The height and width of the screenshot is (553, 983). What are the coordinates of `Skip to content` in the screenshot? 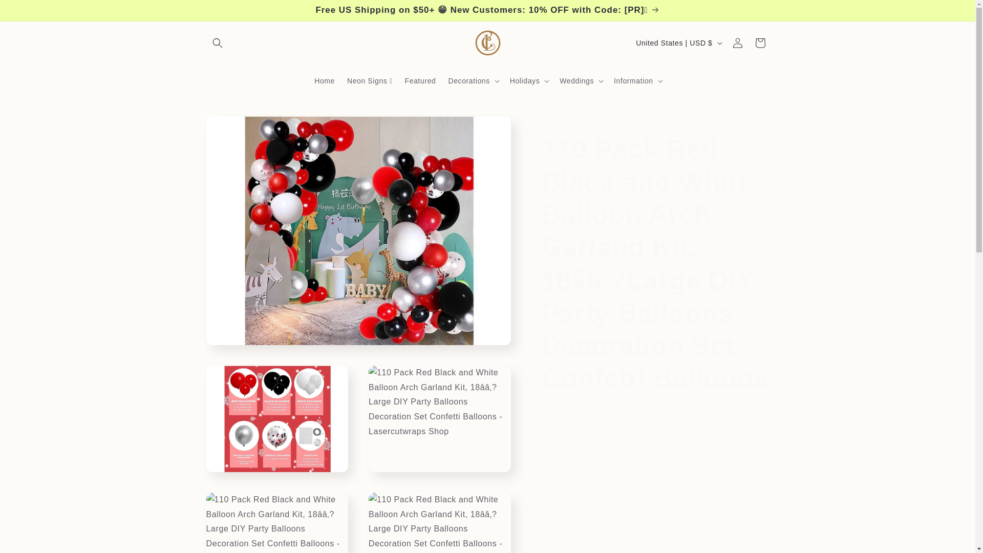 It's located at (31, 12).